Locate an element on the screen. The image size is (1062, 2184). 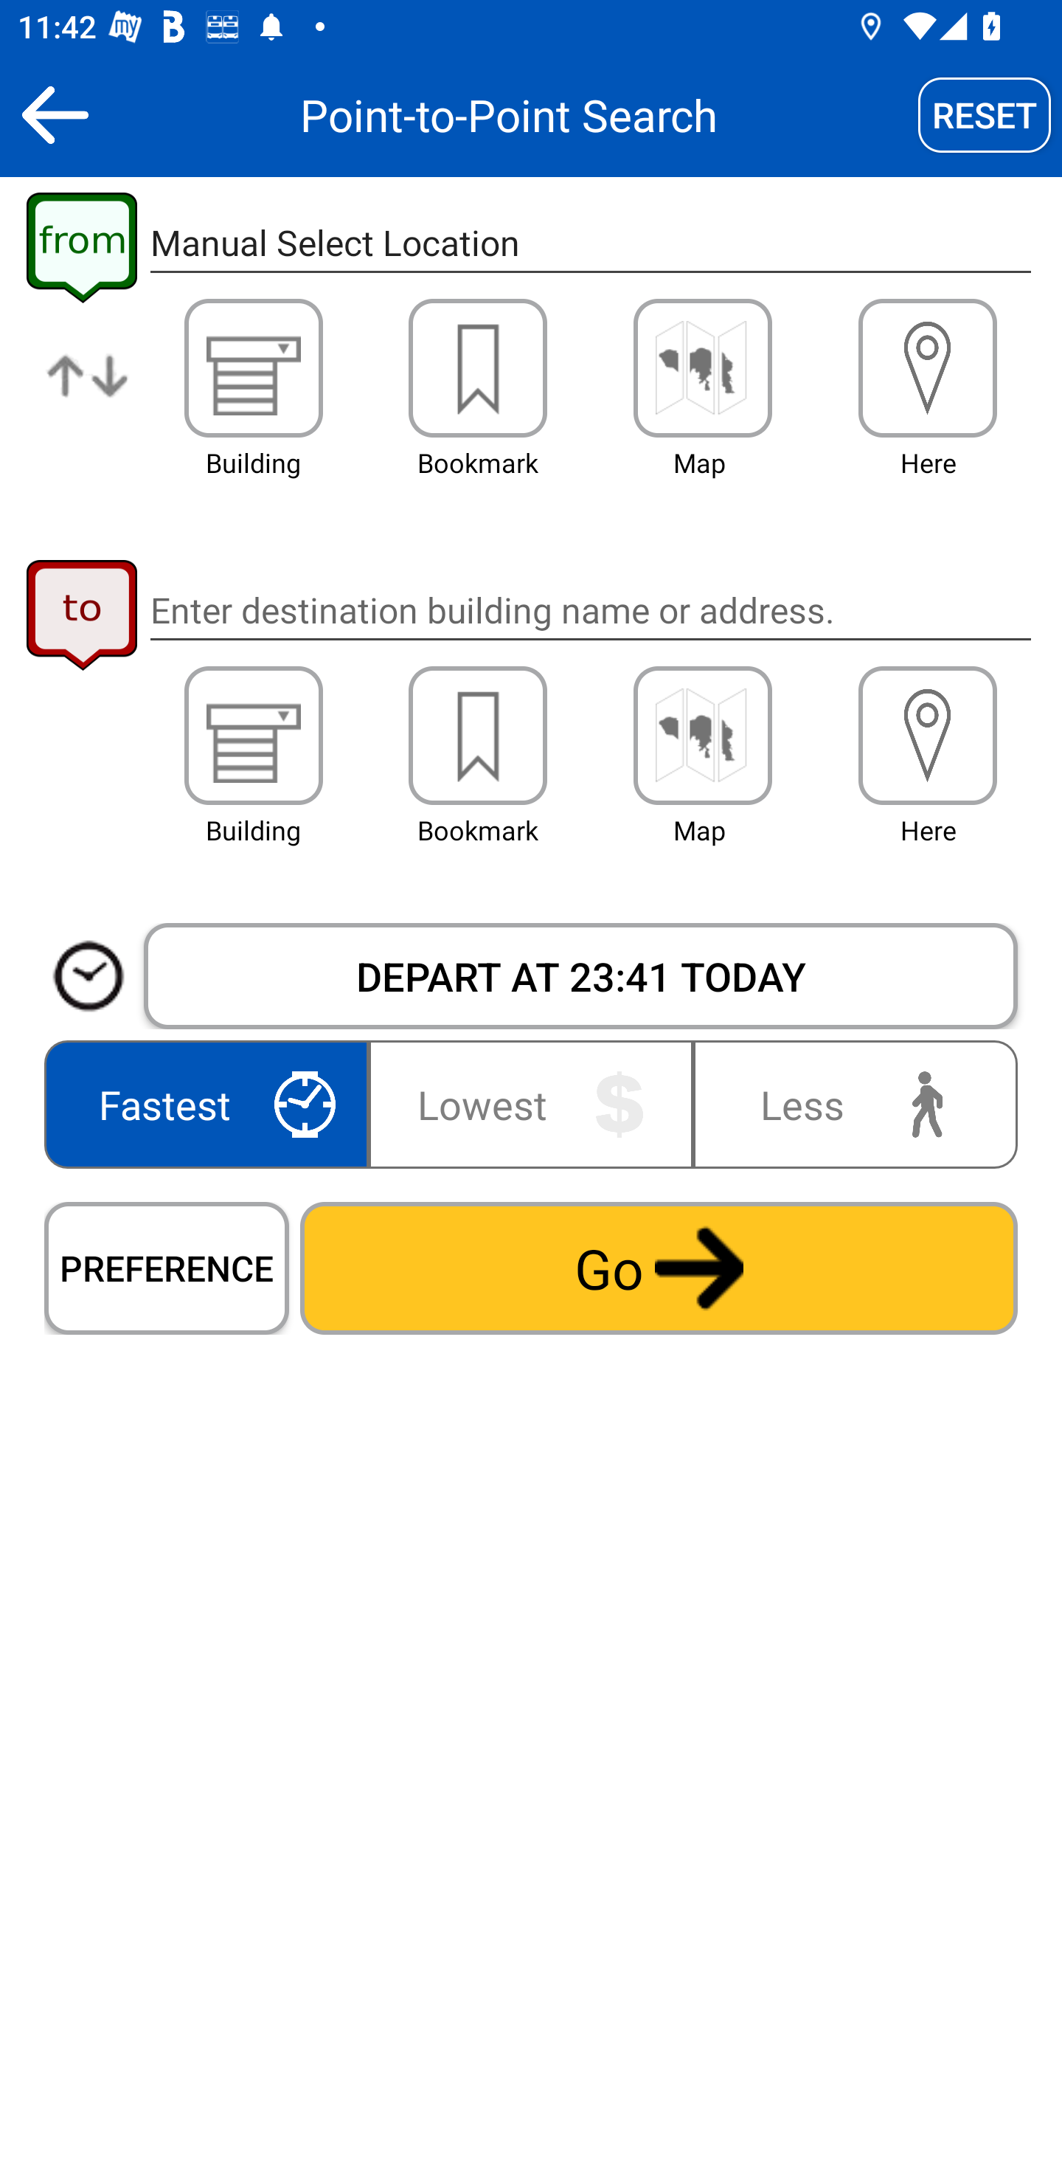
Swap origin and destination is located at coordinates (88, 395).